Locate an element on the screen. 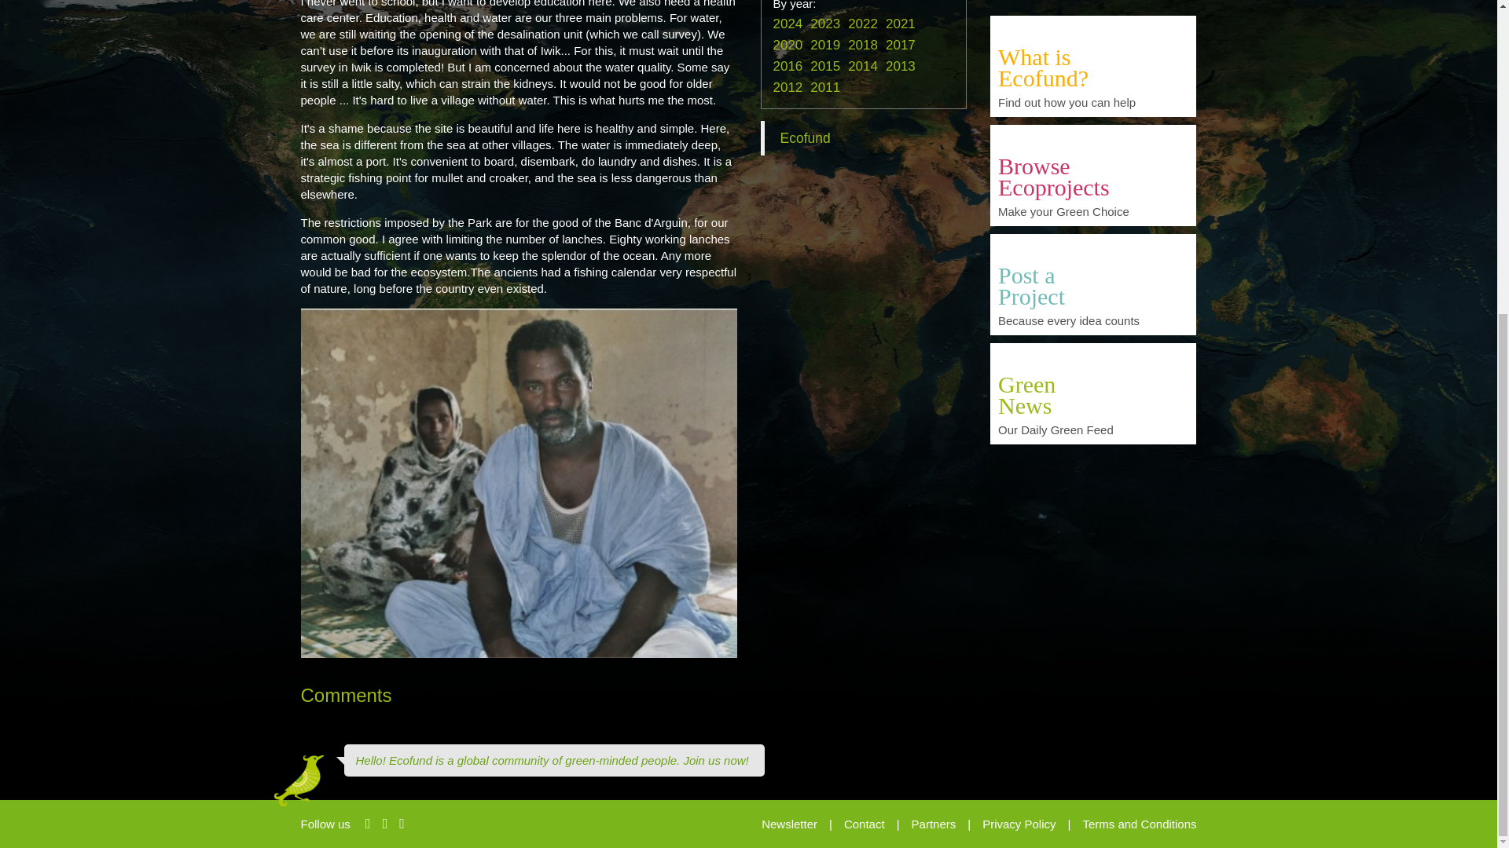 The height and width of the screenshot is (848, 1509). 2011 is located at coordinates (825, 86).